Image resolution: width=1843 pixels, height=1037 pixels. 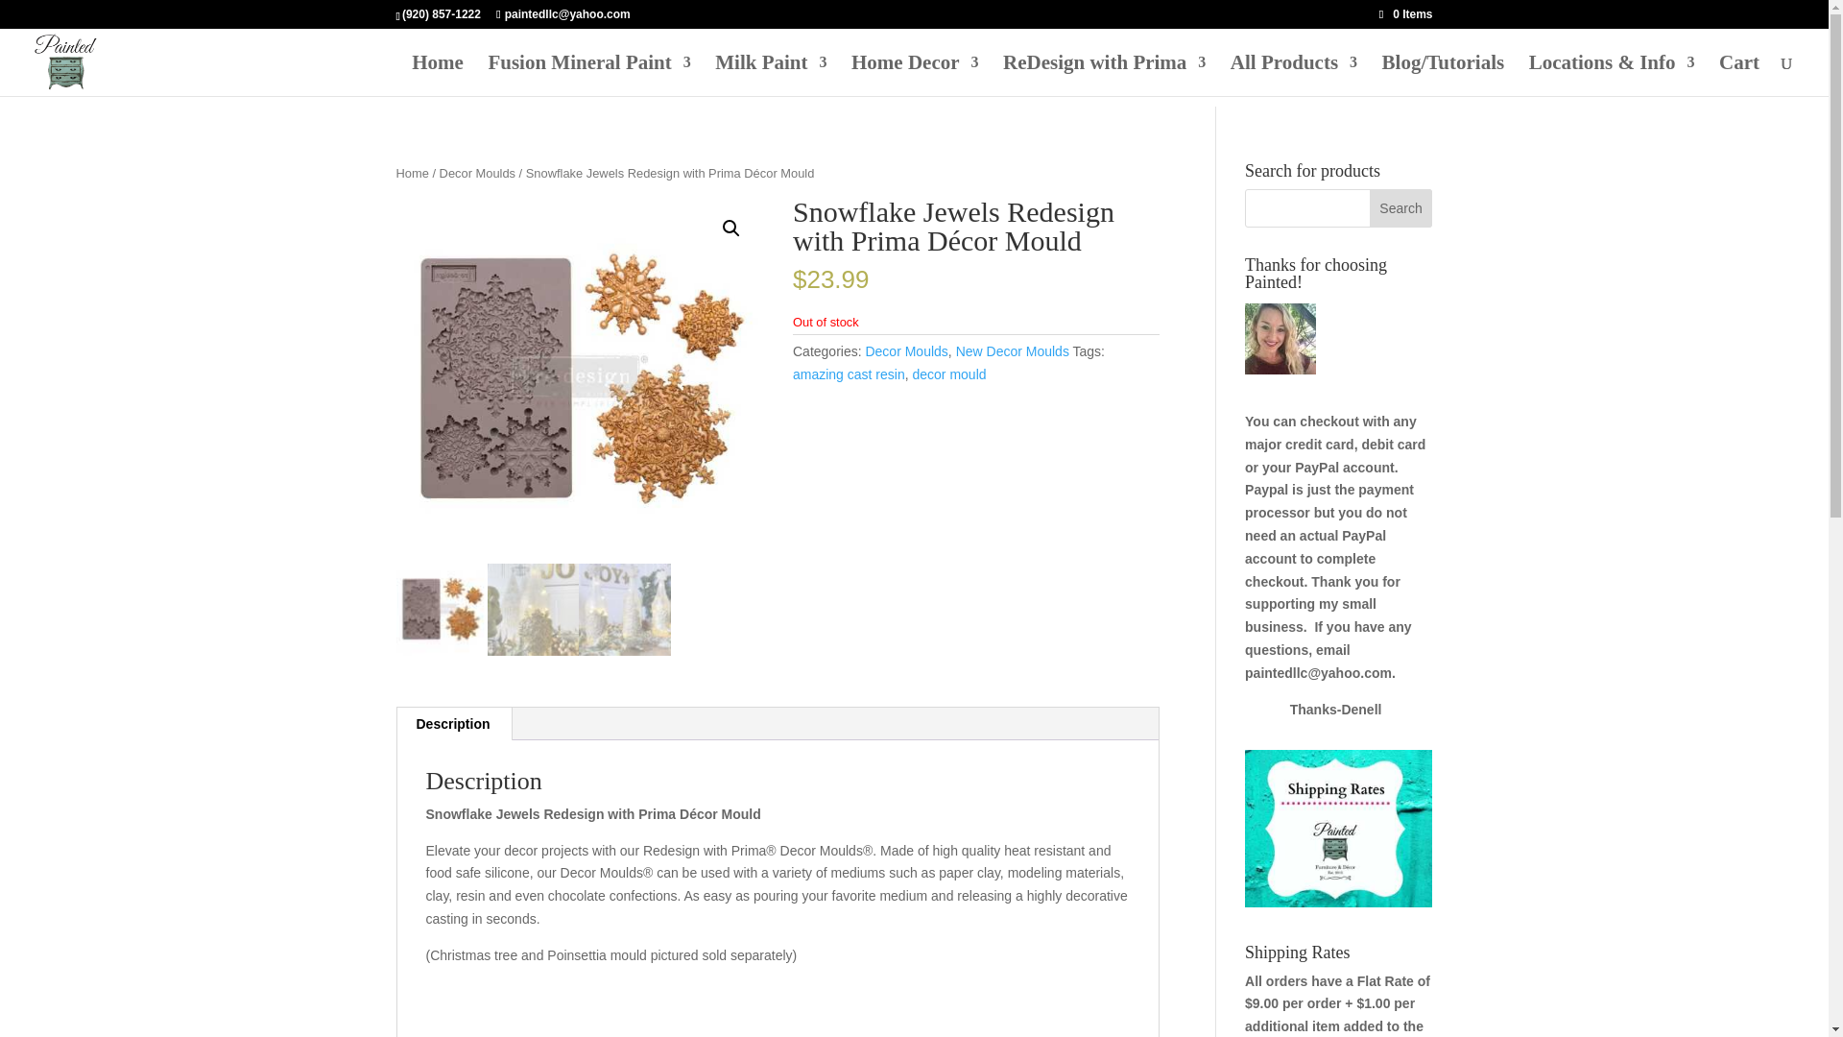 What do you see at coordinates (915, 76) in the screenshot?
I see `Home Decor` at bounding box center [915, 76].